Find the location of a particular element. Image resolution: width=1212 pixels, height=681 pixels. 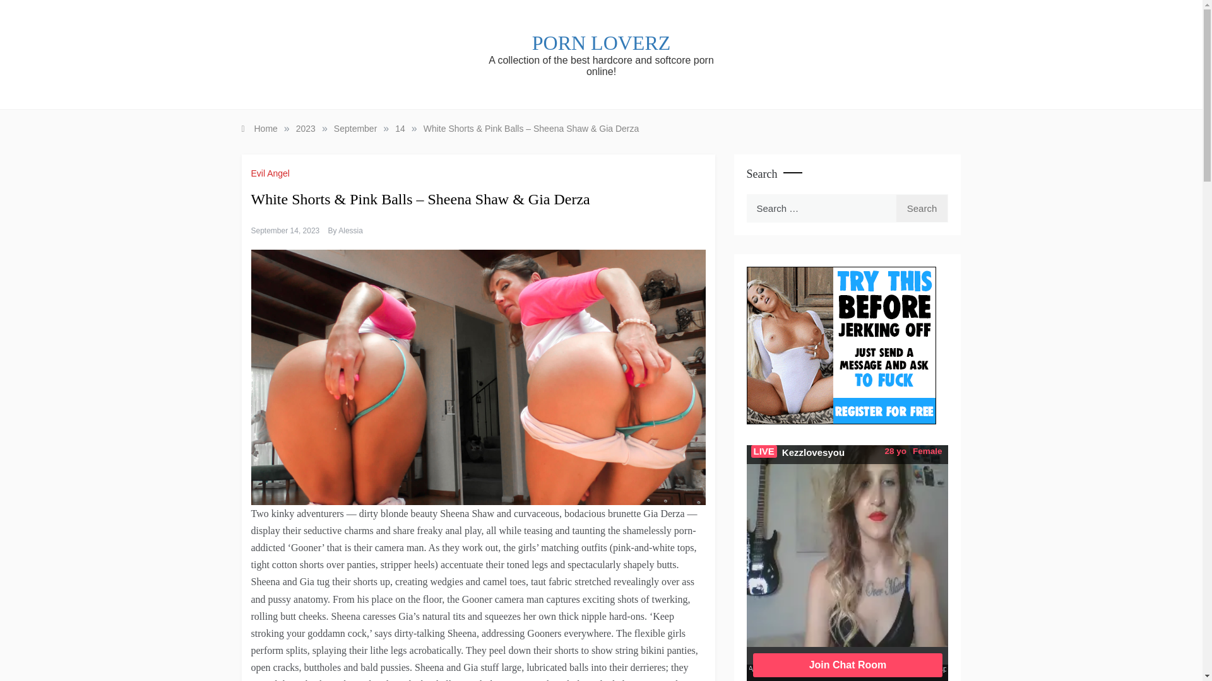

Evil Angel is located at coordinates (271, 173).